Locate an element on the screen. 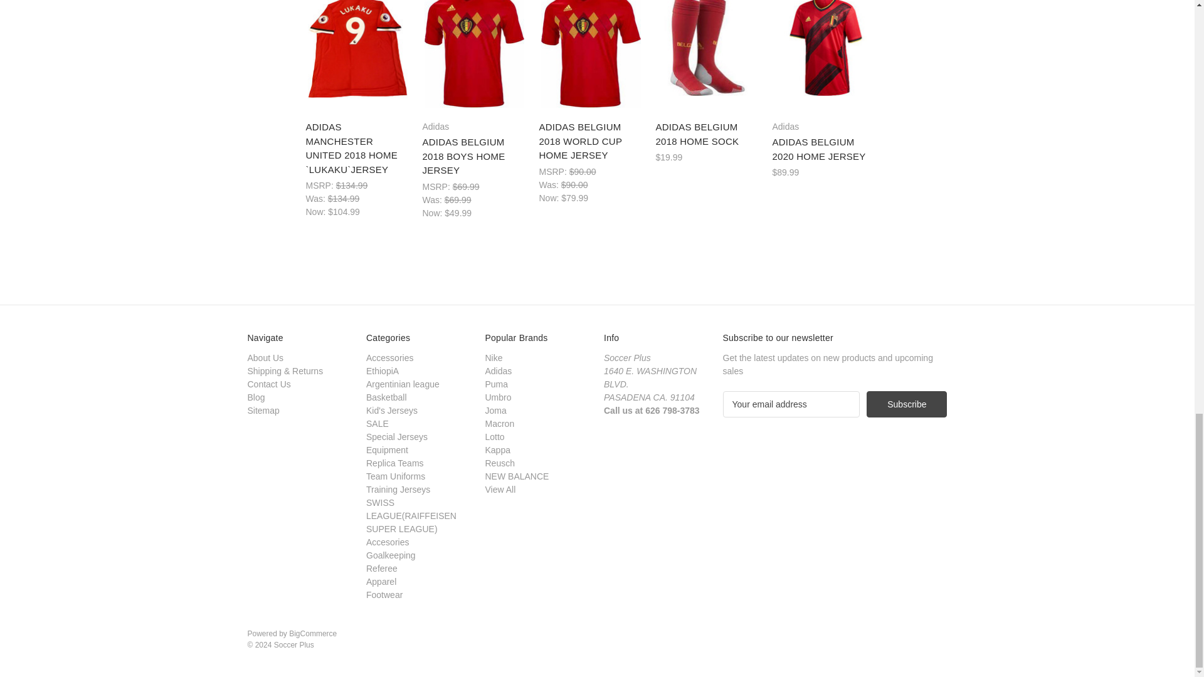 Image resolution: width=1204 pixels, height=677 pixels. ADIDAS BELGIUM 2020 HOME JERSEY is located at coordinates (824, 48).